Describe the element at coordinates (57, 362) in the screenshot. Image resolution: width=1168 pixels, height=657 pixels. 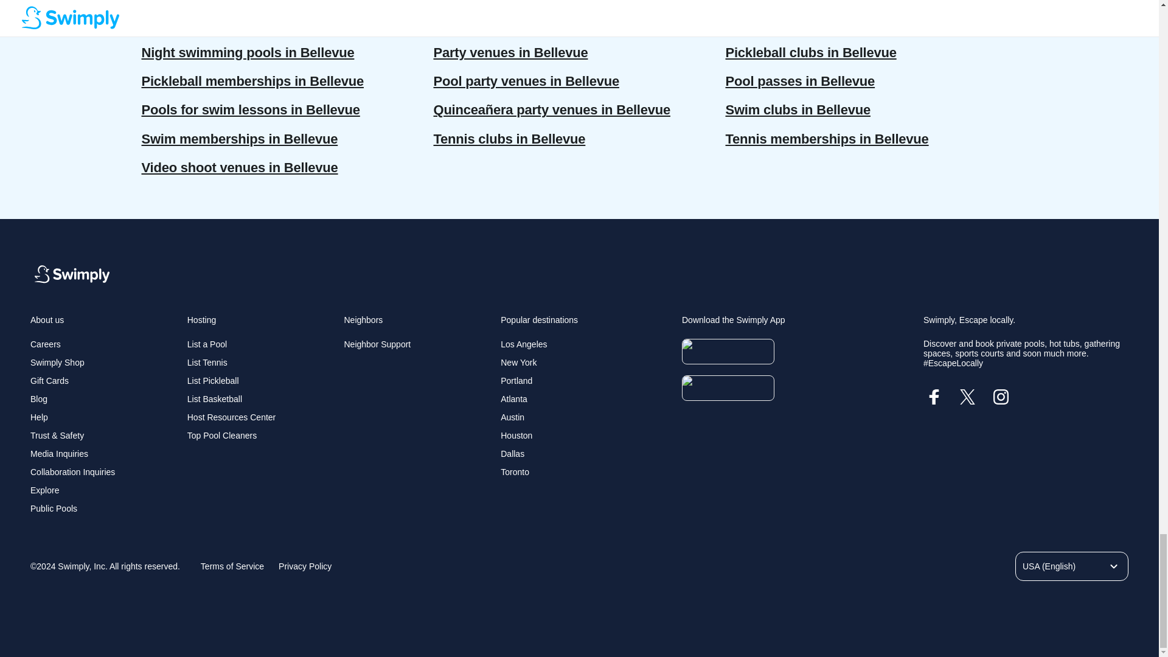
I see `Swimply Shop` at that location.